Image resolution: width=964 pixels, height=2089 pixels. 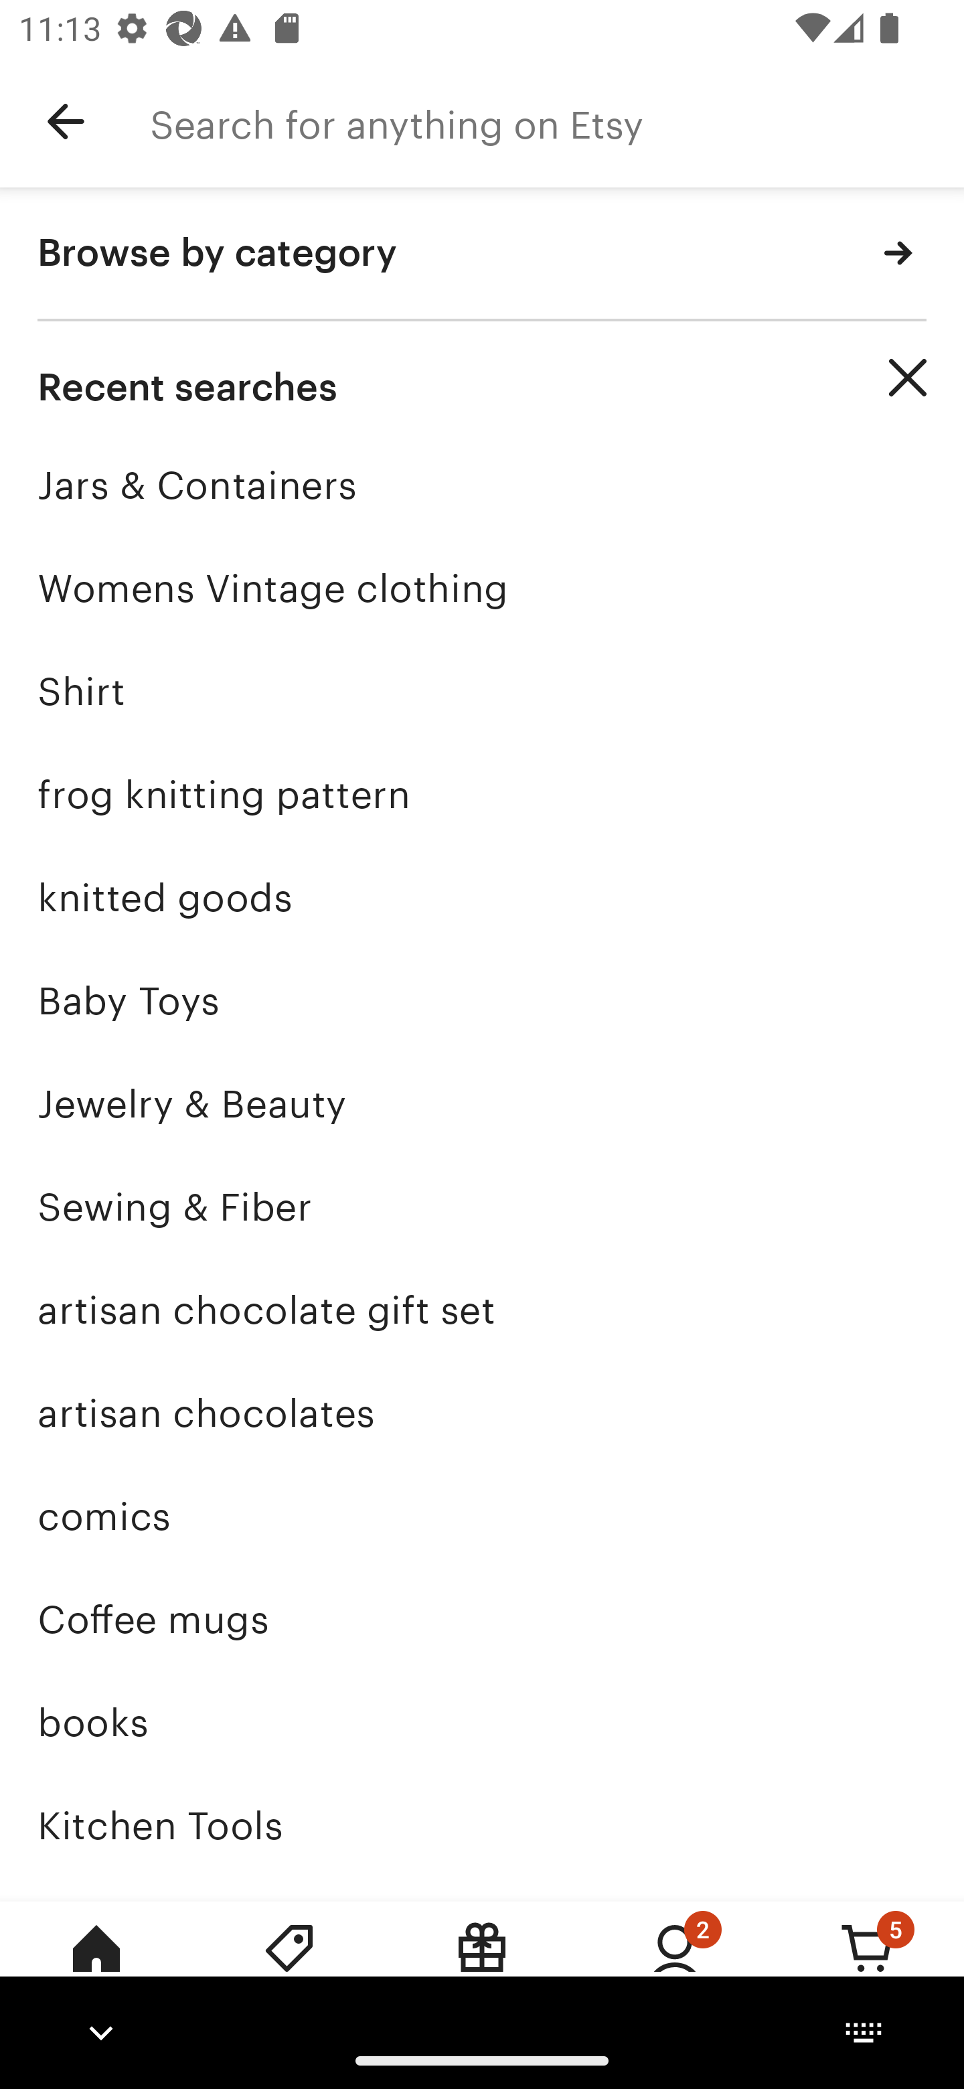 What do you see at coordinates (482, 1722) in the screenshot?
I see `books` at bounding box center [482, 1722].